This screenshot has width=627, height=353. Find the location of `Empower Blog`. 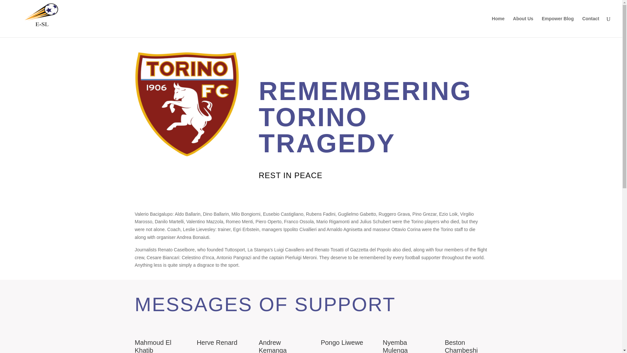

Empower Blog is located at coordinates (557, 27).